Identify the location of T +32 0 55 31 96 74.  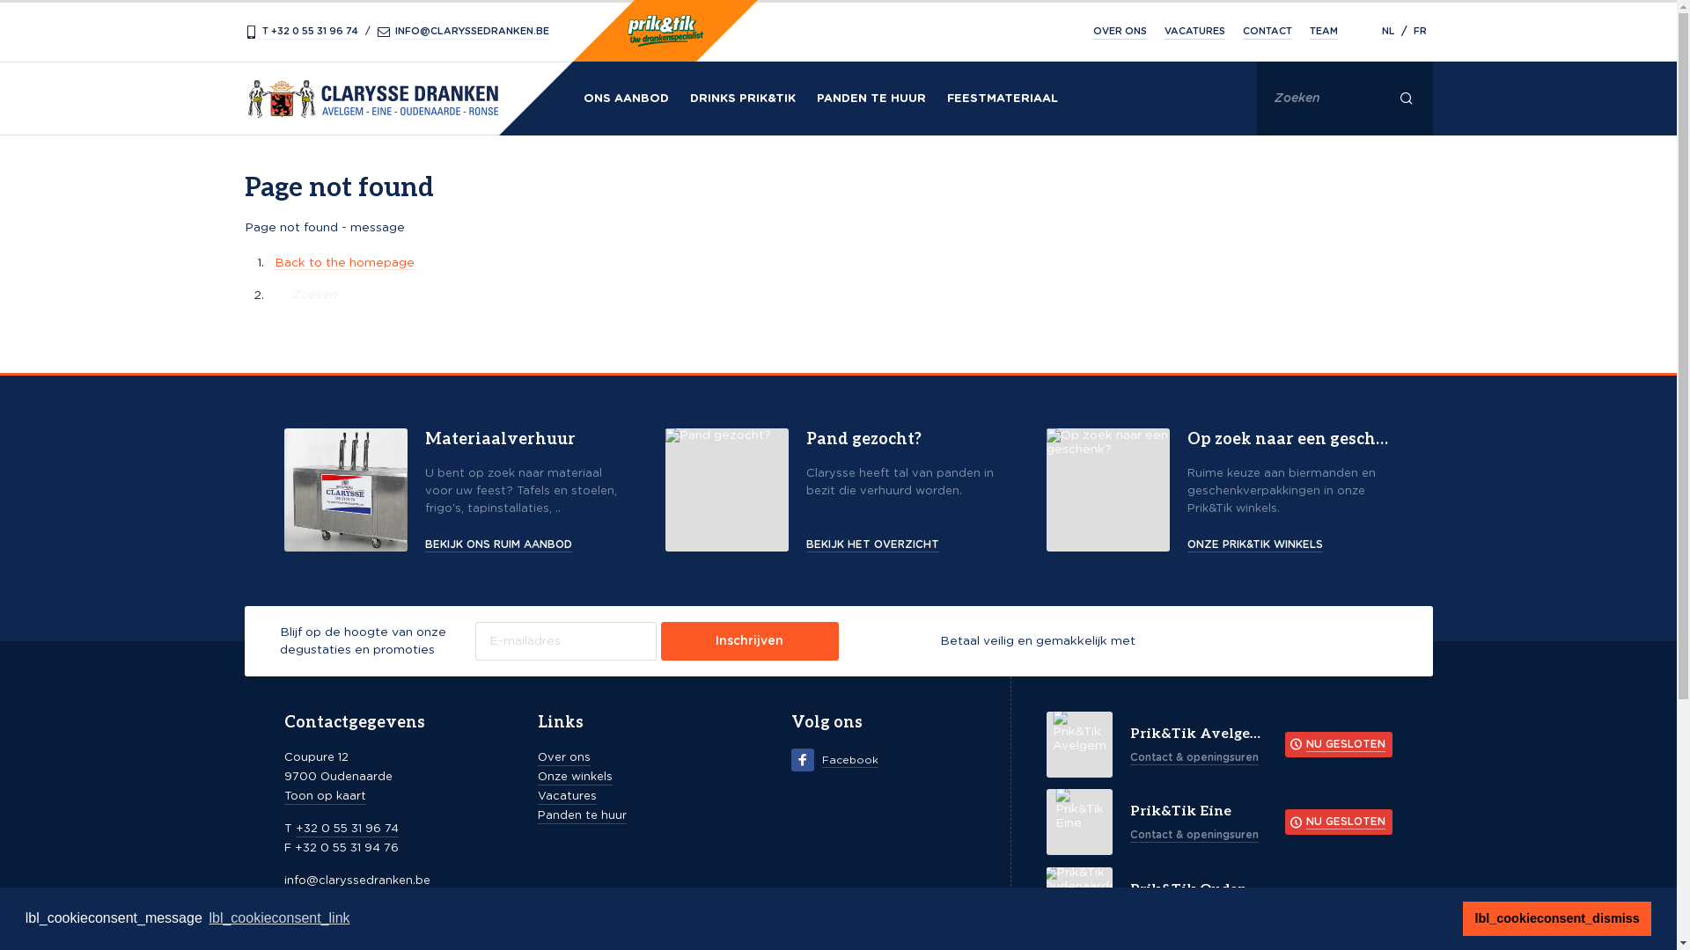
(303, 32).